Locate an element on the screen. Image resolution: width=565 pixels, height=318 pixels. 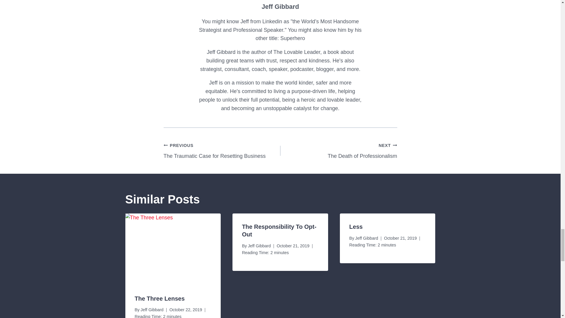
Posts by Jeff Gibbard is located at coordinates (280, 6).